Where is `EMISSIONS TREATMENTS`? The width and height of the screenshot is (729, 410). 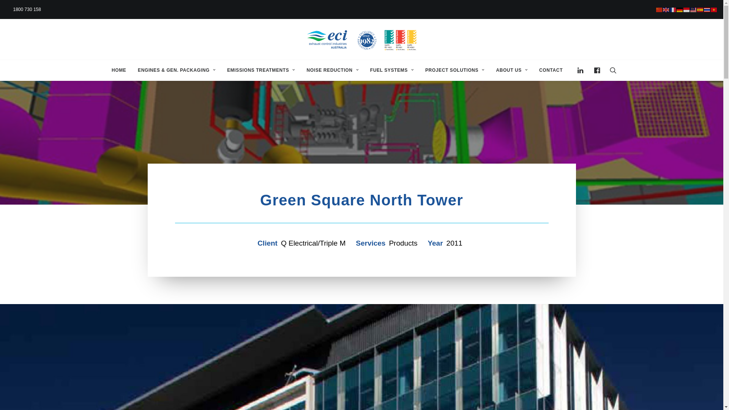
EMISSIONS TREATMENTS is located at coordinates (261, 70).